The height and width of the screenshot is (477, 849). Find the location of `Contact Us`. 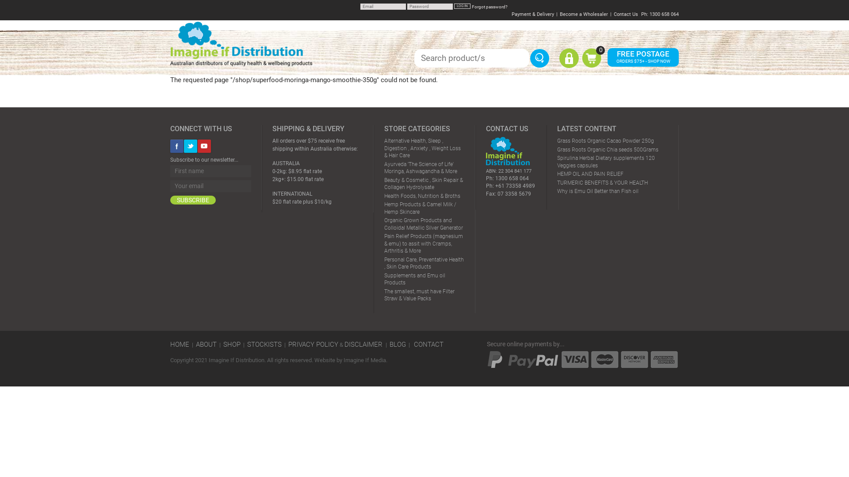

Contact Us is located at coordinates (626, 14).